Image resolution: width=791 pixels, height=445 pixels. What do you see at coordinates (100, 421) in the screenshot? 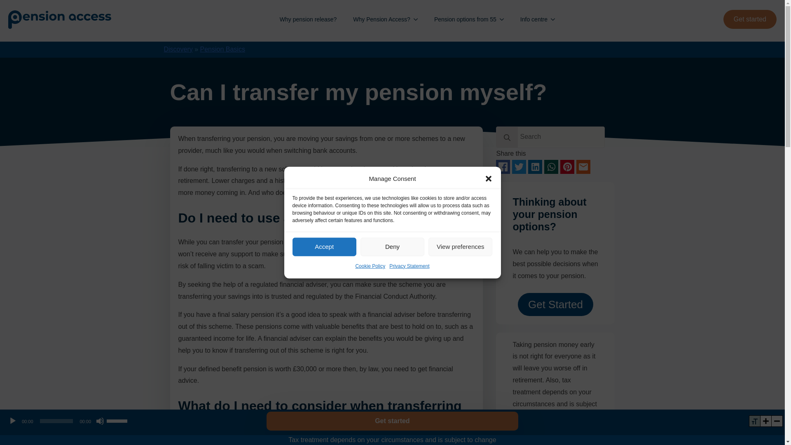
I see `Mute` at bounding box center [100, 421].